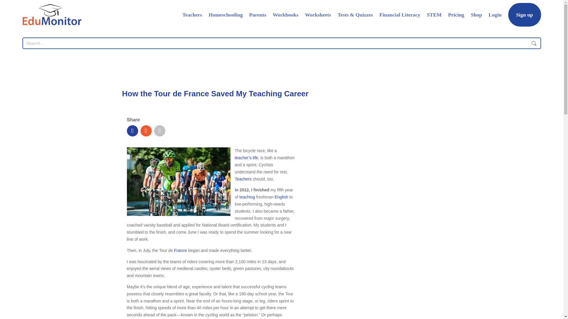 The height and width of the screenshot is (319, 568). I want to click on Submit, so click(534, 43).